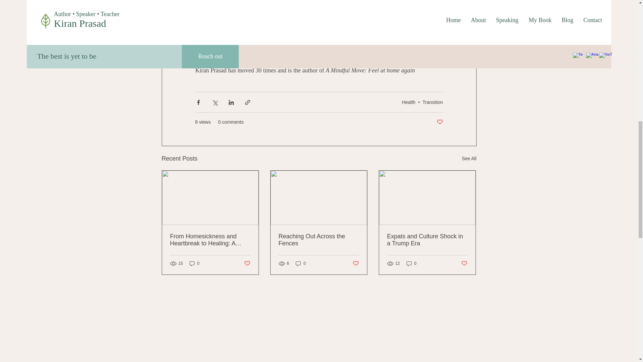  What do you see at coordinates (356, 263) in the screenshot?
I see `Post not marked as liked` at bounding box center [356, 263].